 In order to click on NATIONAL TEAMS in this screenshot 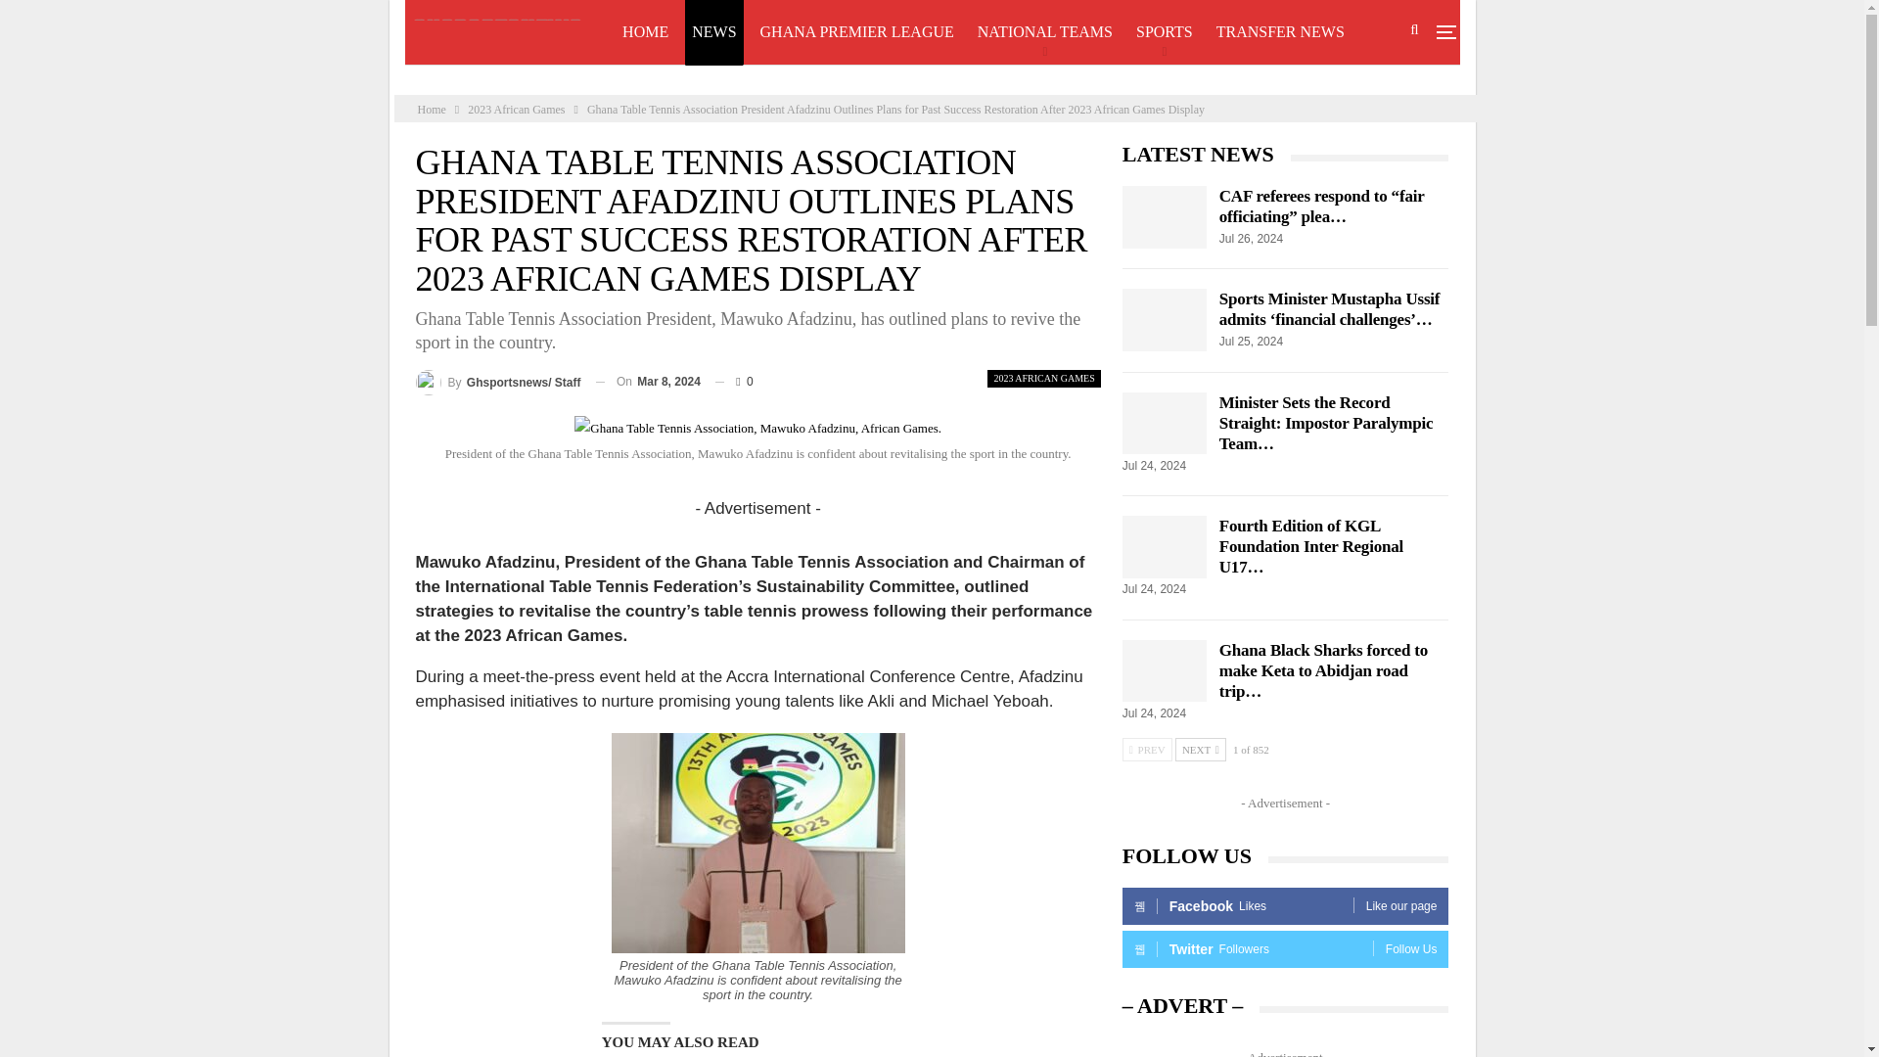, I will do `click(1045, 31)`.